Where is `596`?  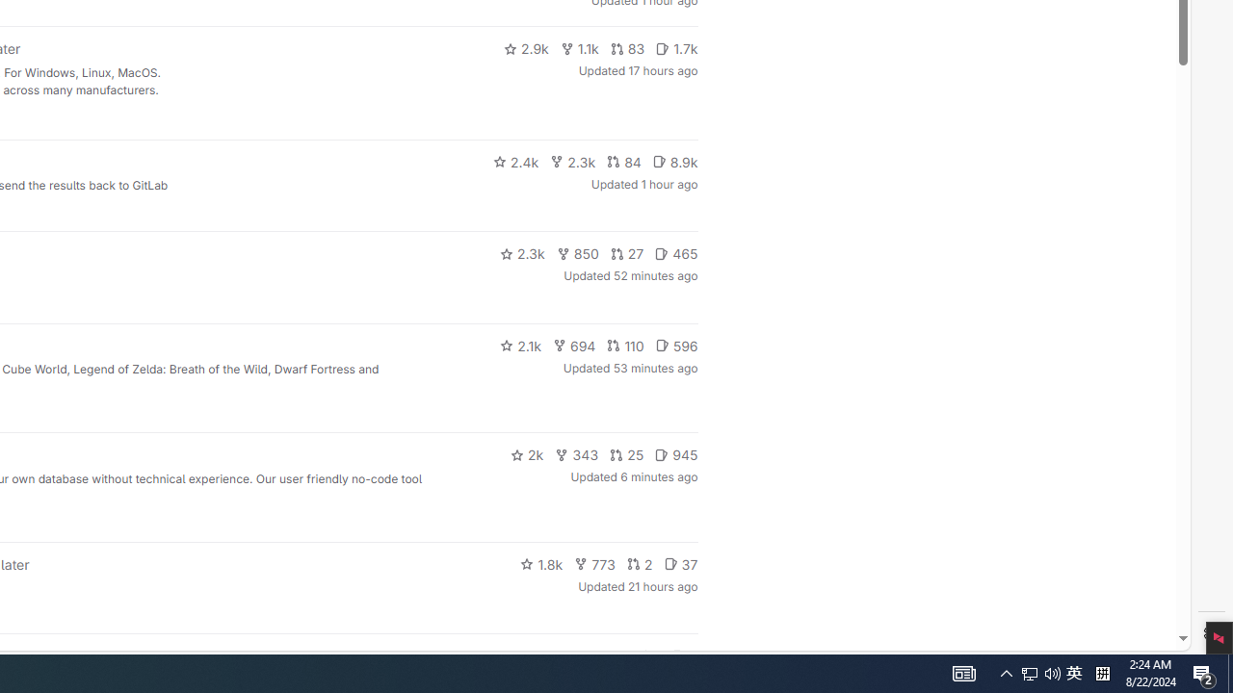
596 is located at coordinates (676, 345).